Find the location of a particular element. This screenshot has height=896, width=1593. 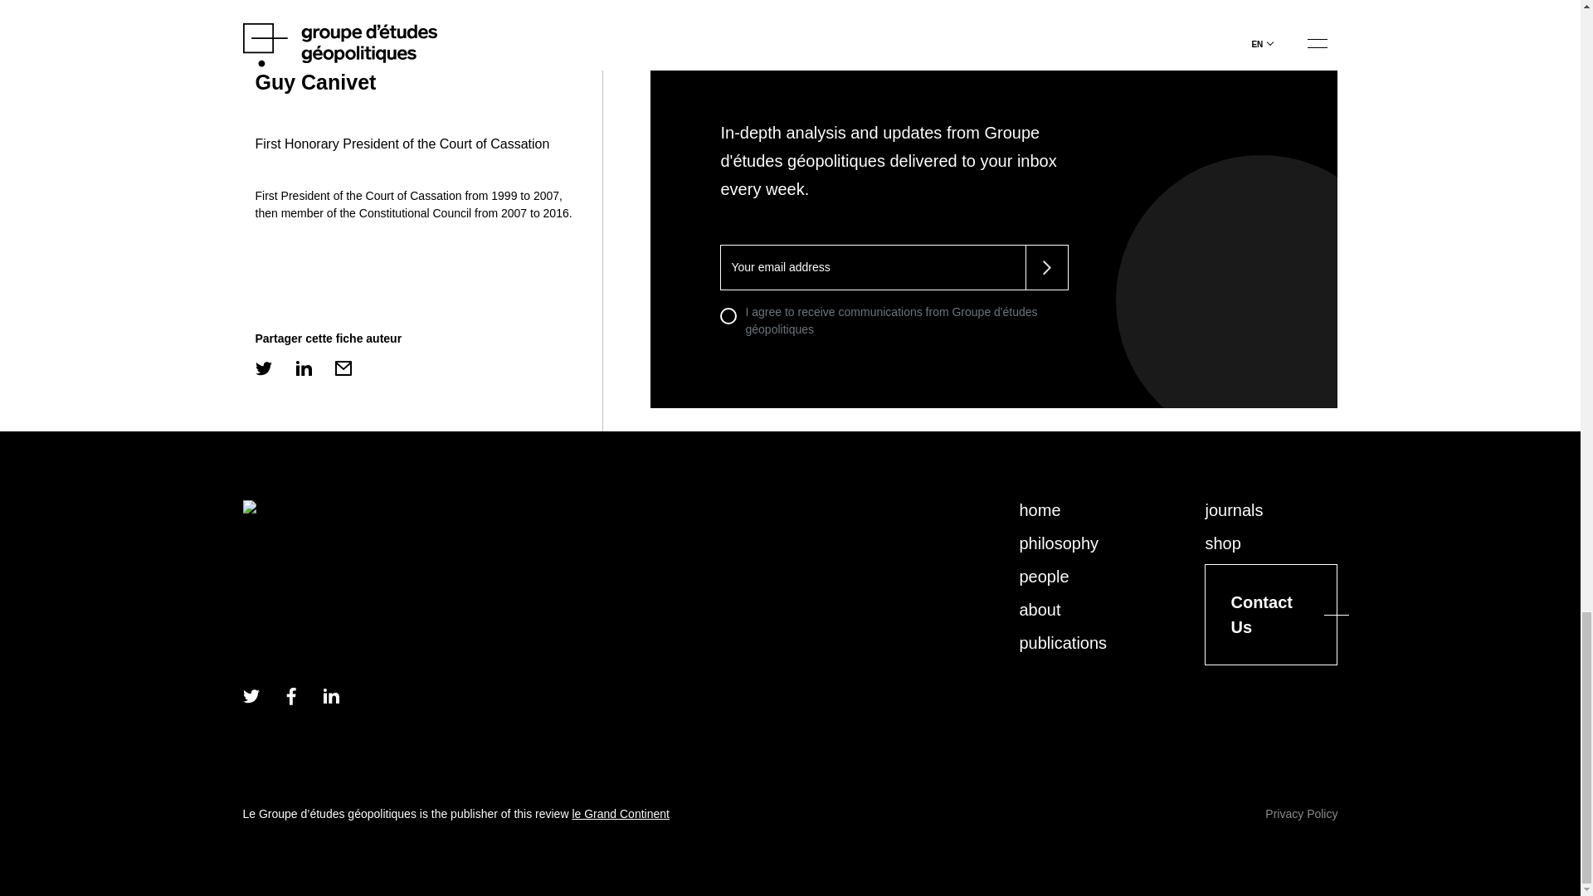

Twitter is located at coordinates (250, 695).